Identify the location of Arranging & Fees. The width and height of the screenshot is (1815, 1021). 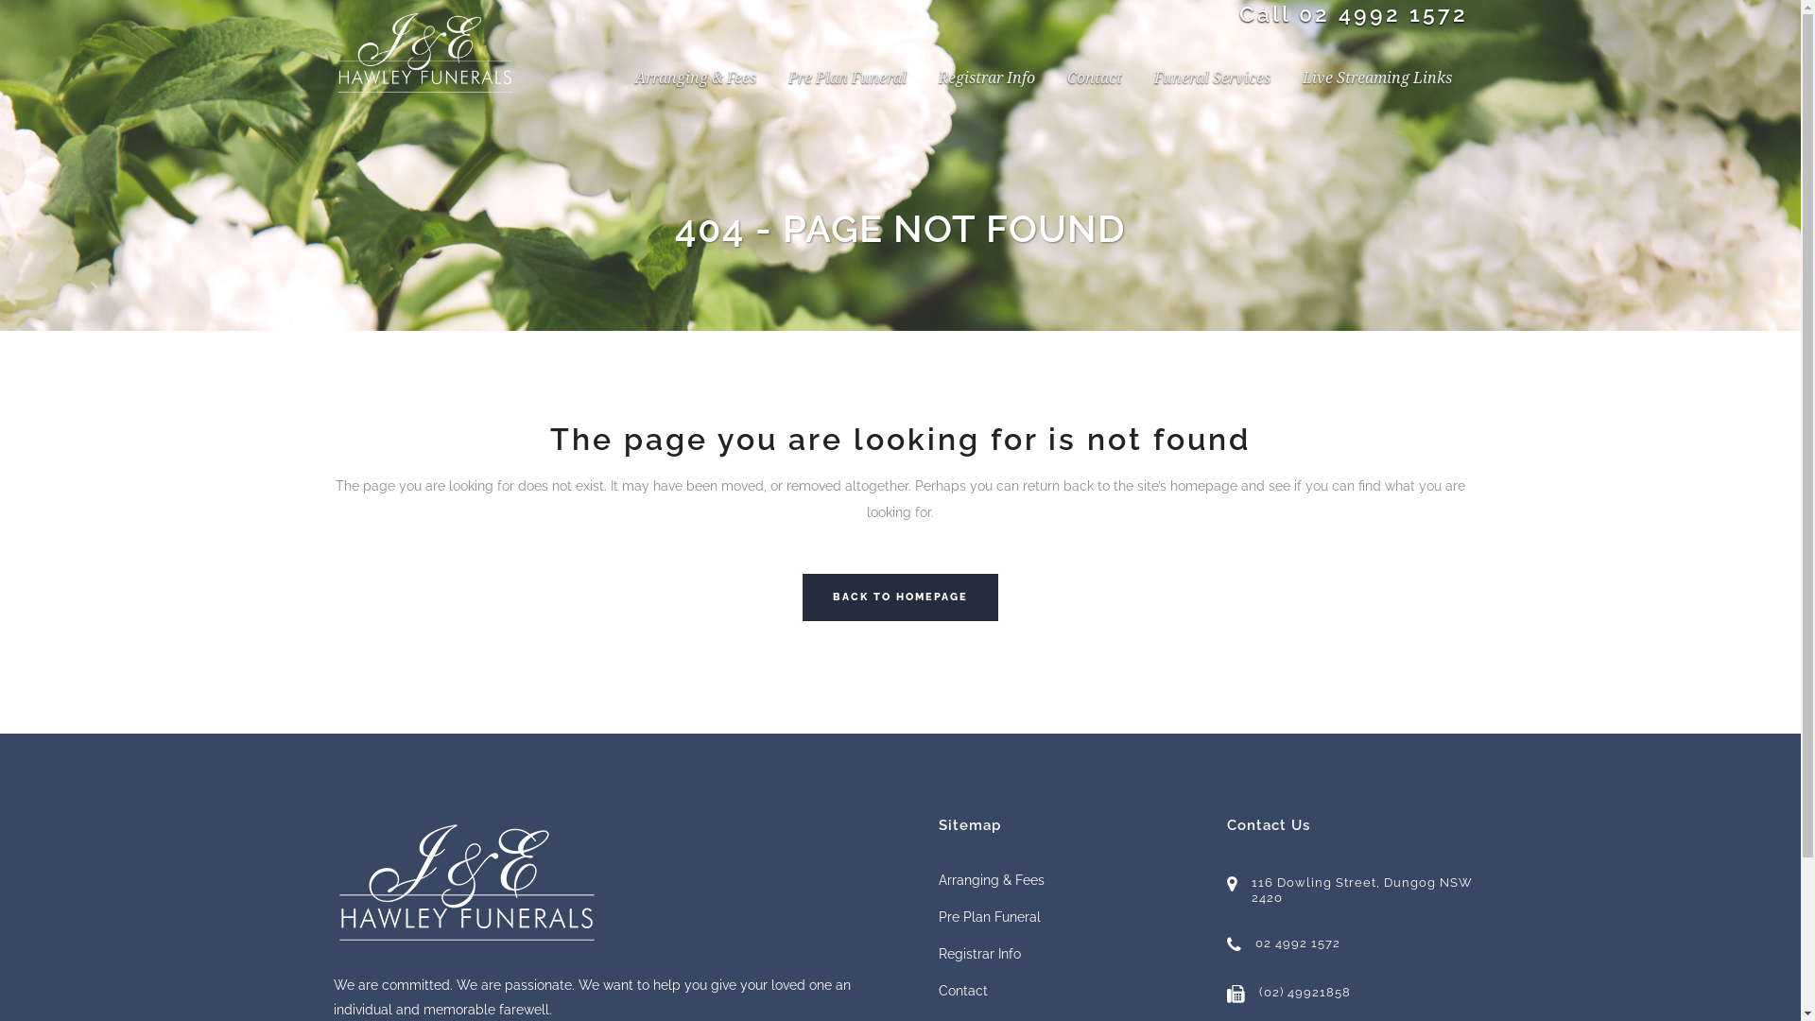
(695, 78).